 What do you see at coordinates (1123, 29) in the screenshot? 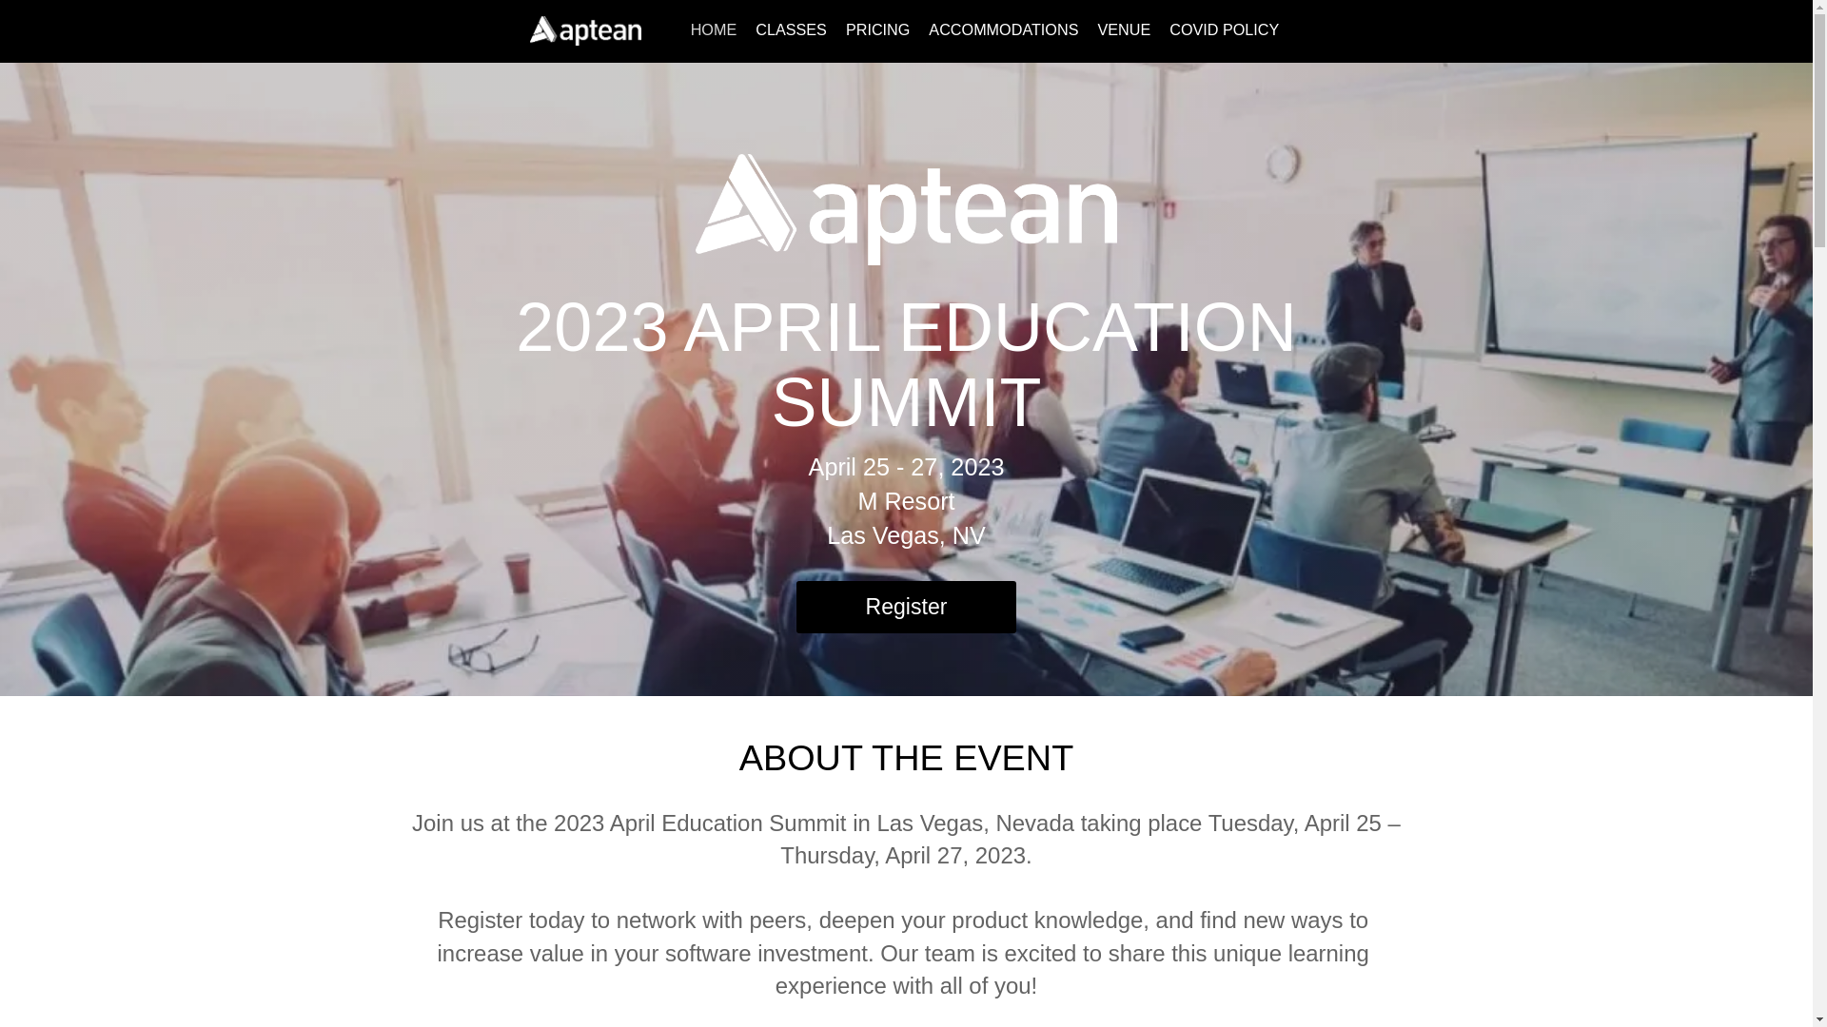
I see `VENUE` at bounding box center [1123, 29].